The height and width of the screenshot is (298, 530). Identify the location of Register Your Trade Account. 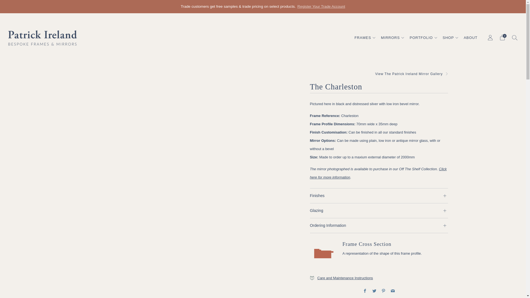
(321, 7).